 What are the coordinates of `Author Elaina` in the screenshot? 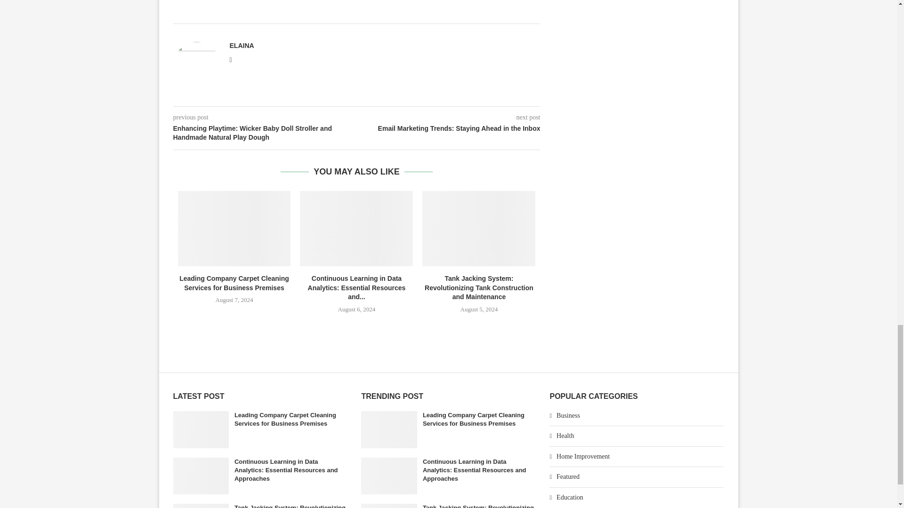 It's located at (242, 45).